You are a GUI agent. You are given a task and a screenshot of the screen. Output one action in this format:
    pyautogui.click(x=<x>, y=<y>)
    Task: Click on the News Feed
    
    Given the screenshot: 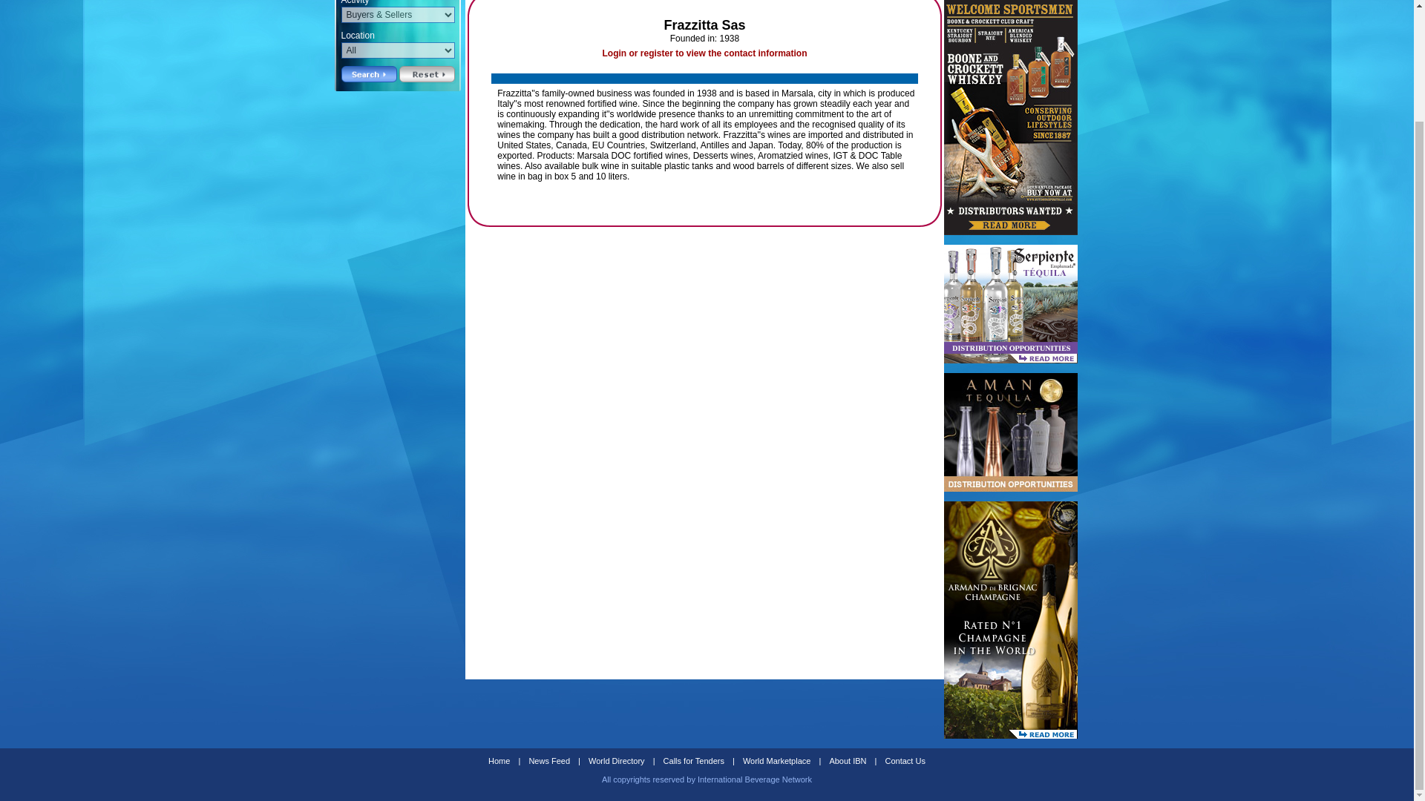 What is the action you would take?
    pyautogui.click(x=549, y=761)
    